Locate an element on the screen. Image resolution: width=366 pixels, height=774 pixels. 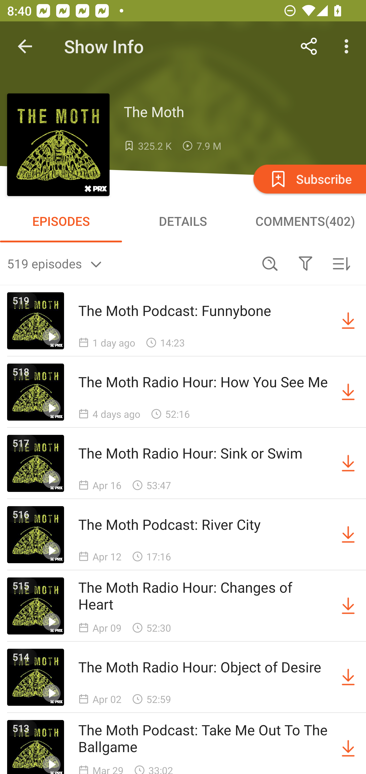
Download is located at coordinates (348, 321).